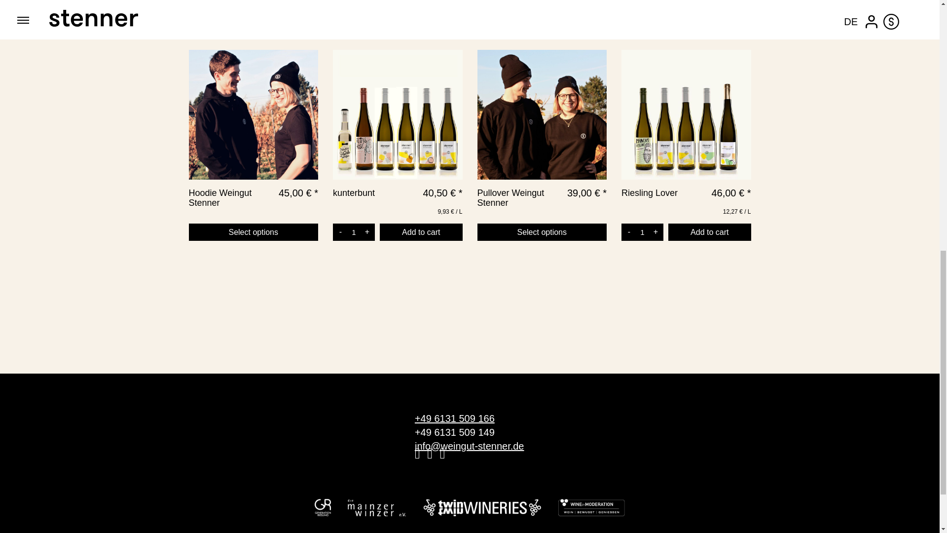 This screenshot has height=533, width=947. Describe the element at coordinates (365, 196) in the screenshot. I see `kunterbunt` at that location.